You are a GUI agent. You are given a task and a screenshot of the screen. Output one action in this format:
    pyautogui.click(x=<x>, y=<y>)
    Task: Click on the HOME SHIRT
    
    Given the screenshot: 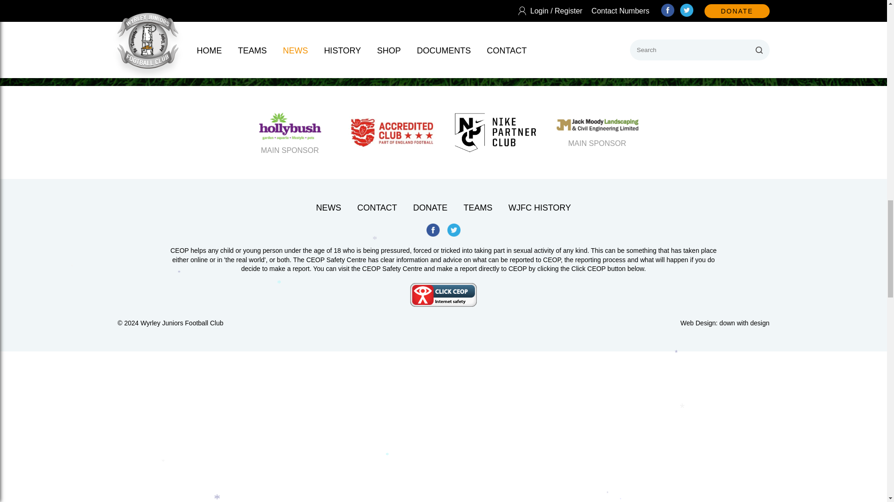 What is the action you would take?
    pyautogui.click(x=179, y=15)
    